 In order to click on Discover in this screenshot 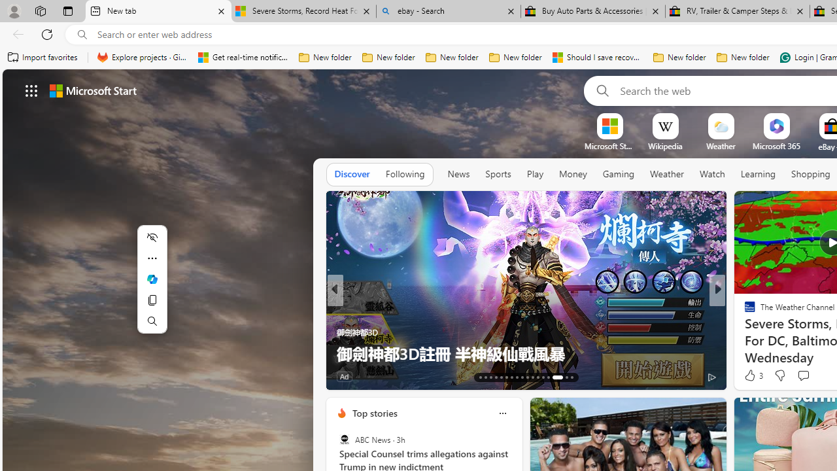, I will do `click(352, 174)`.